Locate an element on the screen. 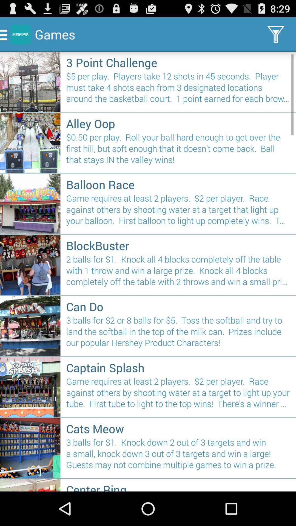 The height and width of the screenshot is (526, 296). click the item below 3 balls for icon is located at coordinates (178, 487).